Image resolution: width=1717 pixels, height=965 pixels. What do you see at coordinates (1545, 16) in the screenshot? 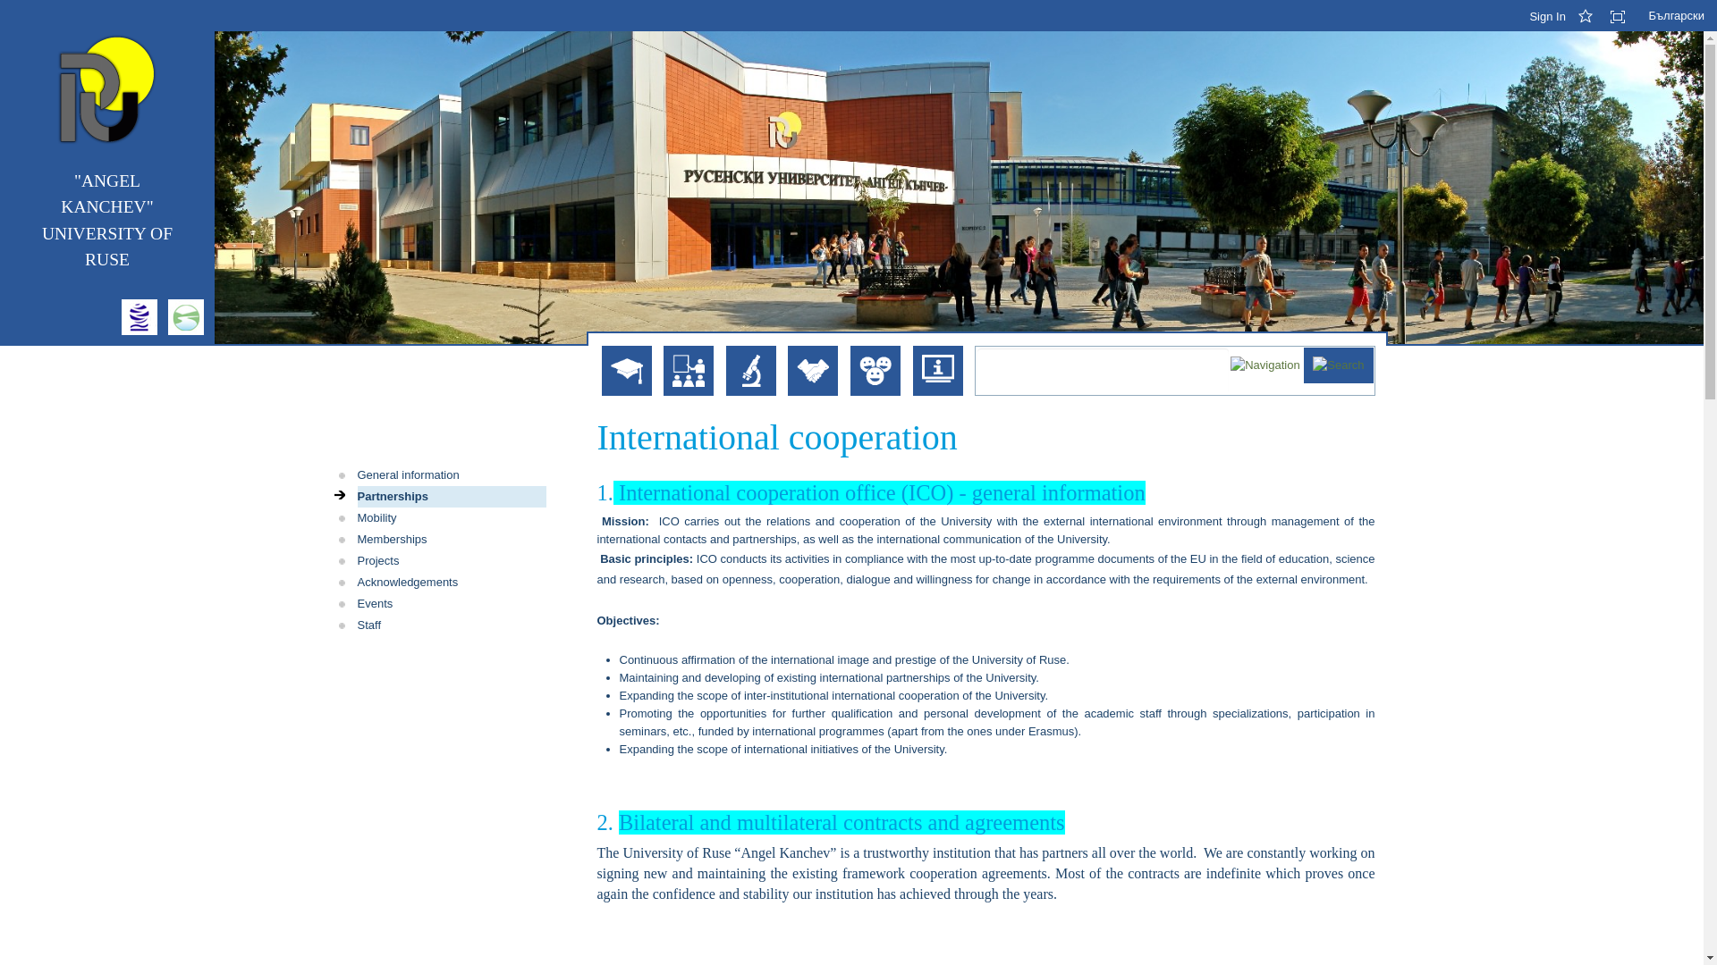
I see `Sign In` at bounding box center [1545, 16].